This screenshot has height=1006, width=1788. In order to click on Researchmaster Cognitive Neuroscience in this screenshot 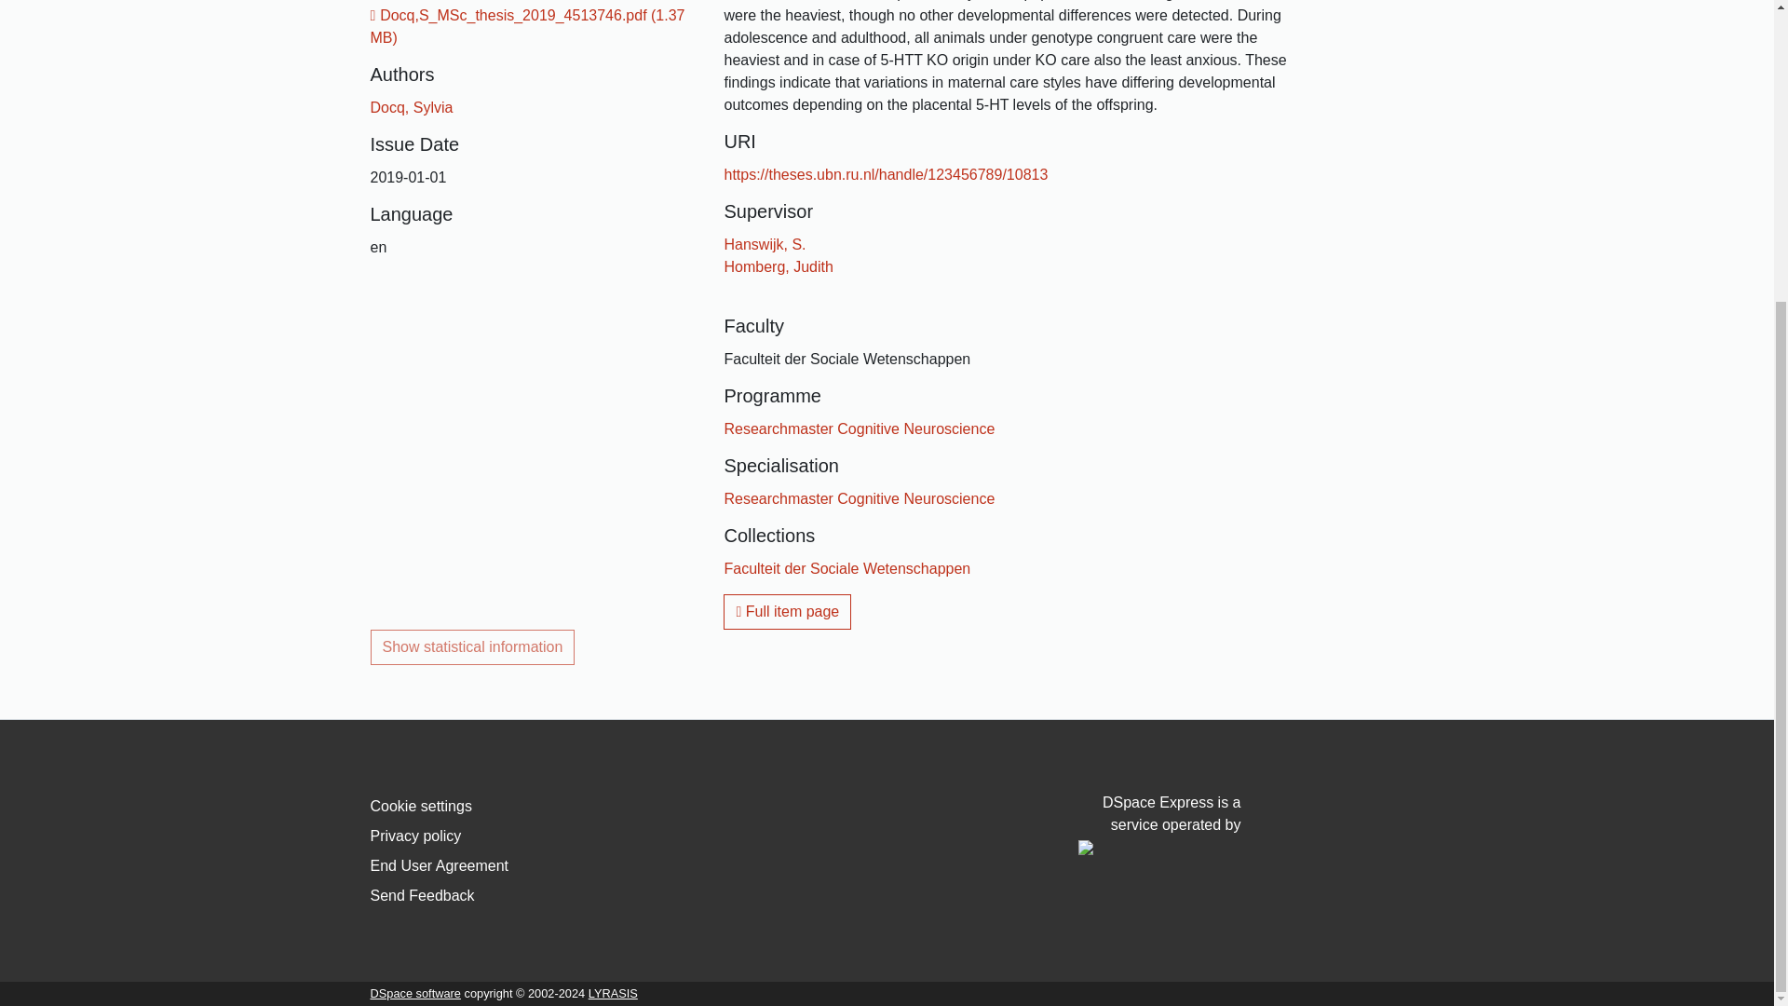, I will do `click(859, 428)`.